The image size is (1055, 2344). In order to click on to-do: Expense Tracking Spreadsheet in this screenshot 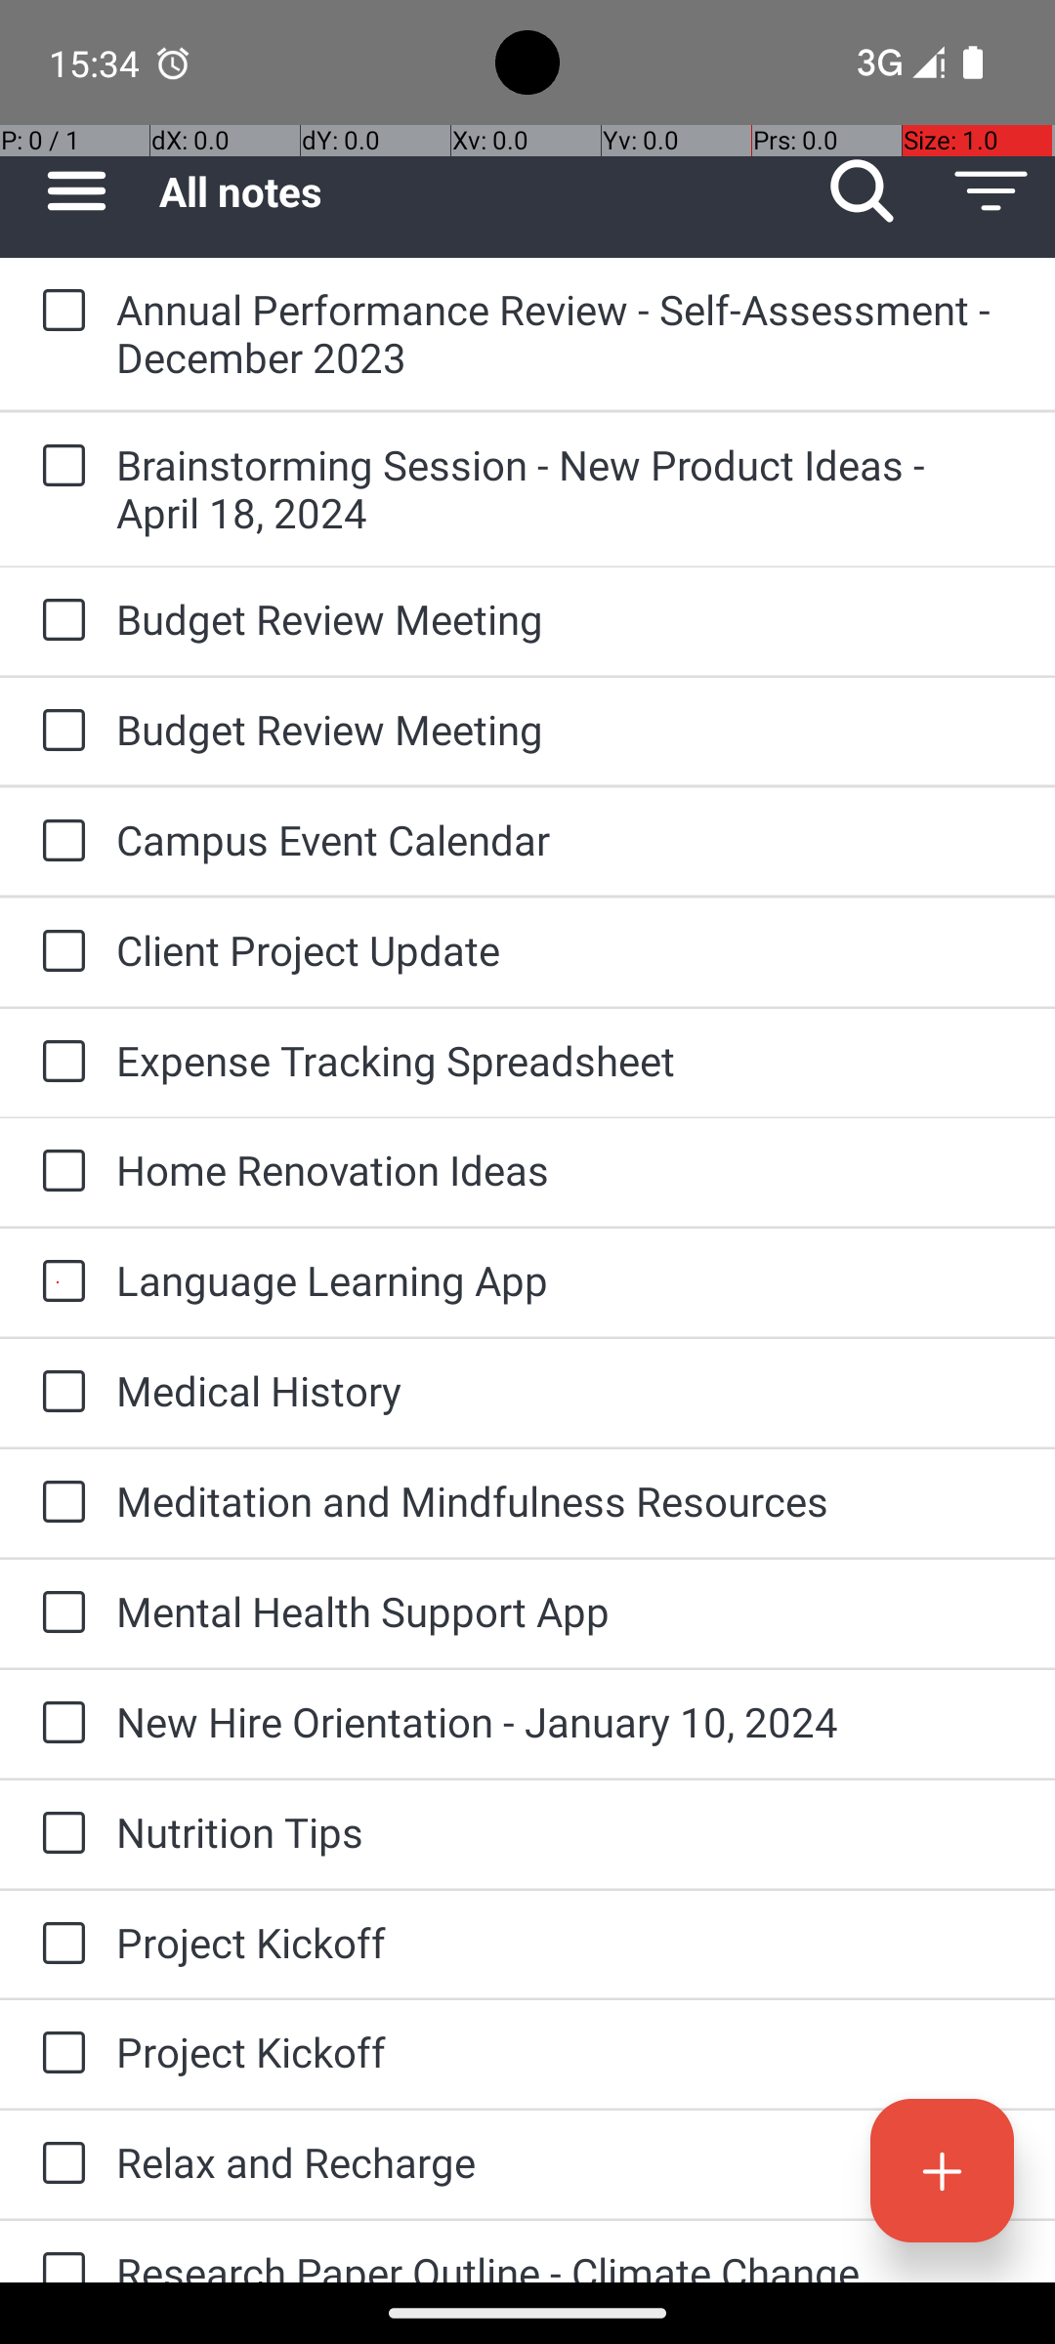, I will do `click(59, 1063)`.